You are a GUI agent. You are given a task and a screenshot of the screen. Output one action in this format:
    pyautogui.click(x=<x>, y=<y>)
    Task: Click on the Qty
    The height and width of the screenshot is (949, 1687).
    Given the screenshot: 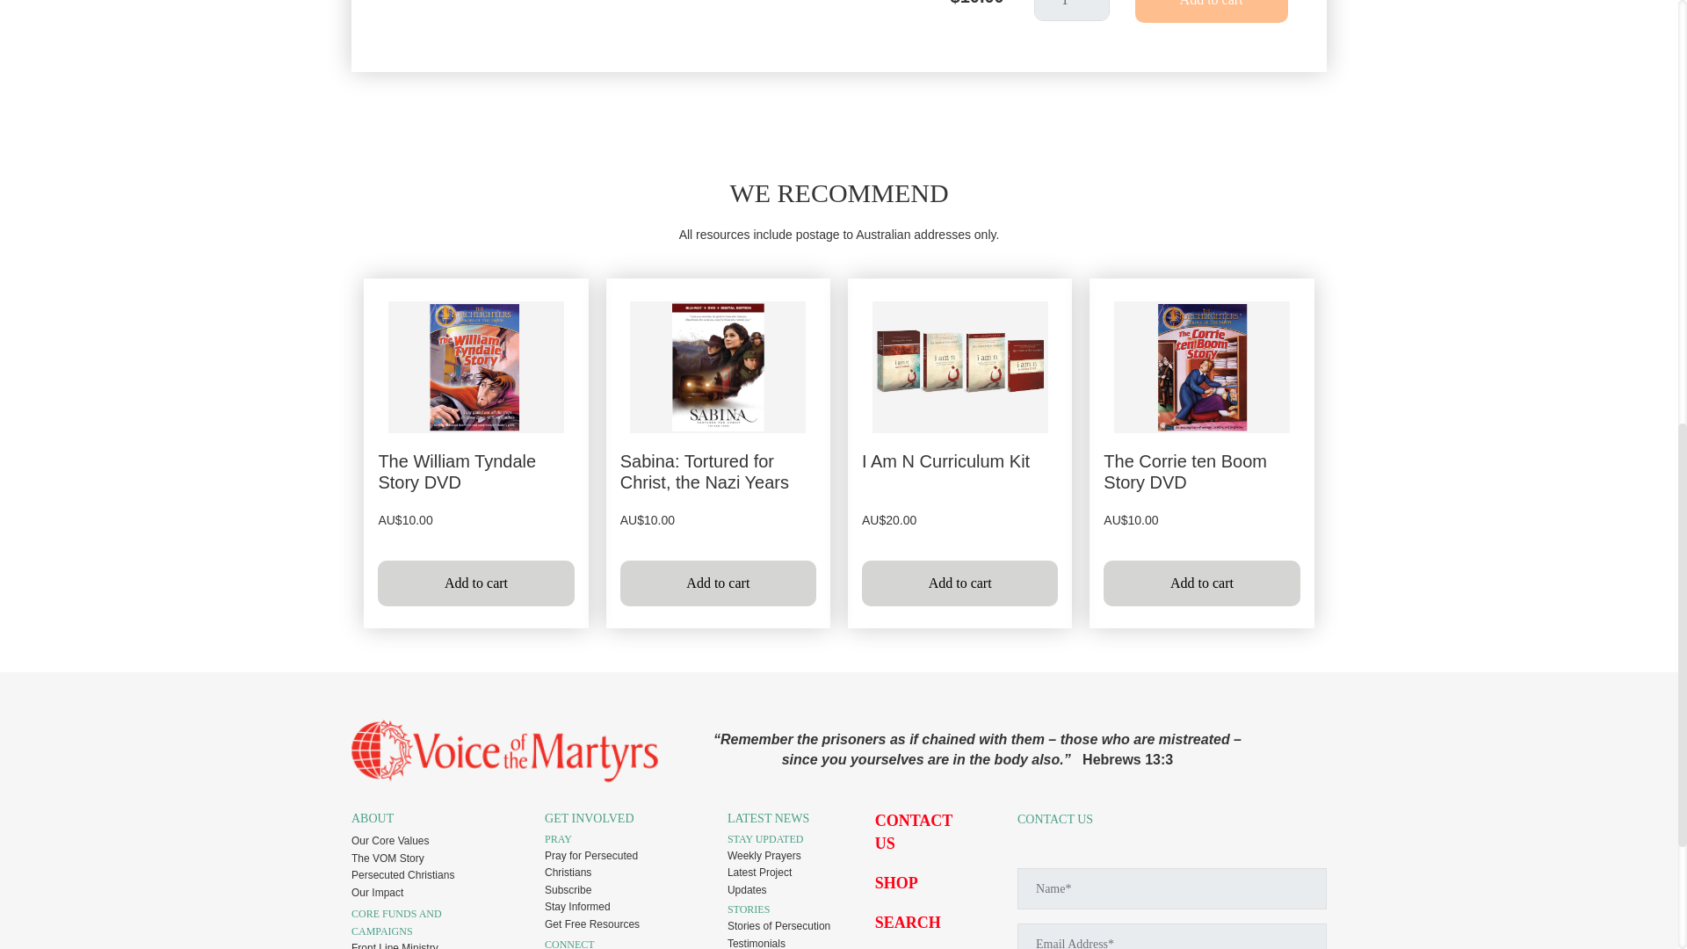 What is the action you would take?
    pyautogui.click(x=1072, y=11)
    